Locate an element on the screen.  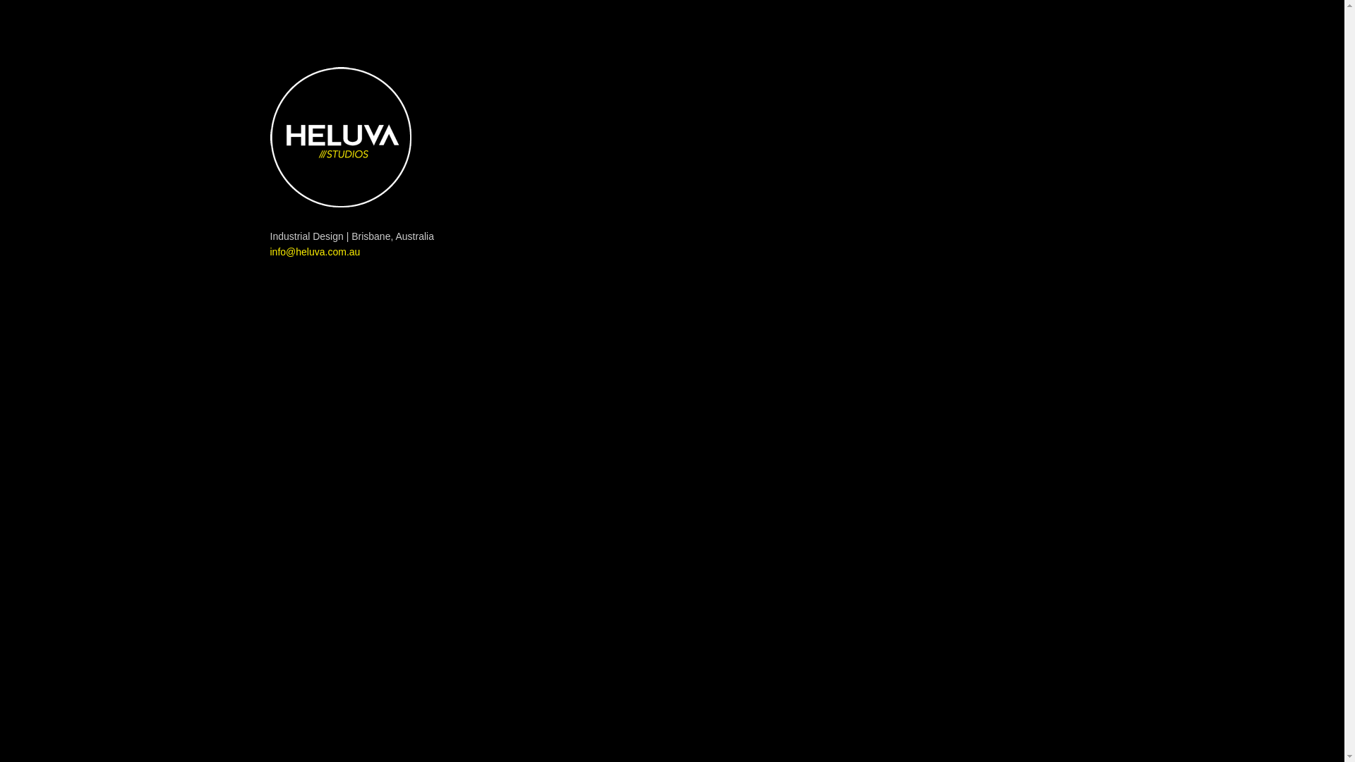
info@heluva.com.au is located at coordinates (315, 252).